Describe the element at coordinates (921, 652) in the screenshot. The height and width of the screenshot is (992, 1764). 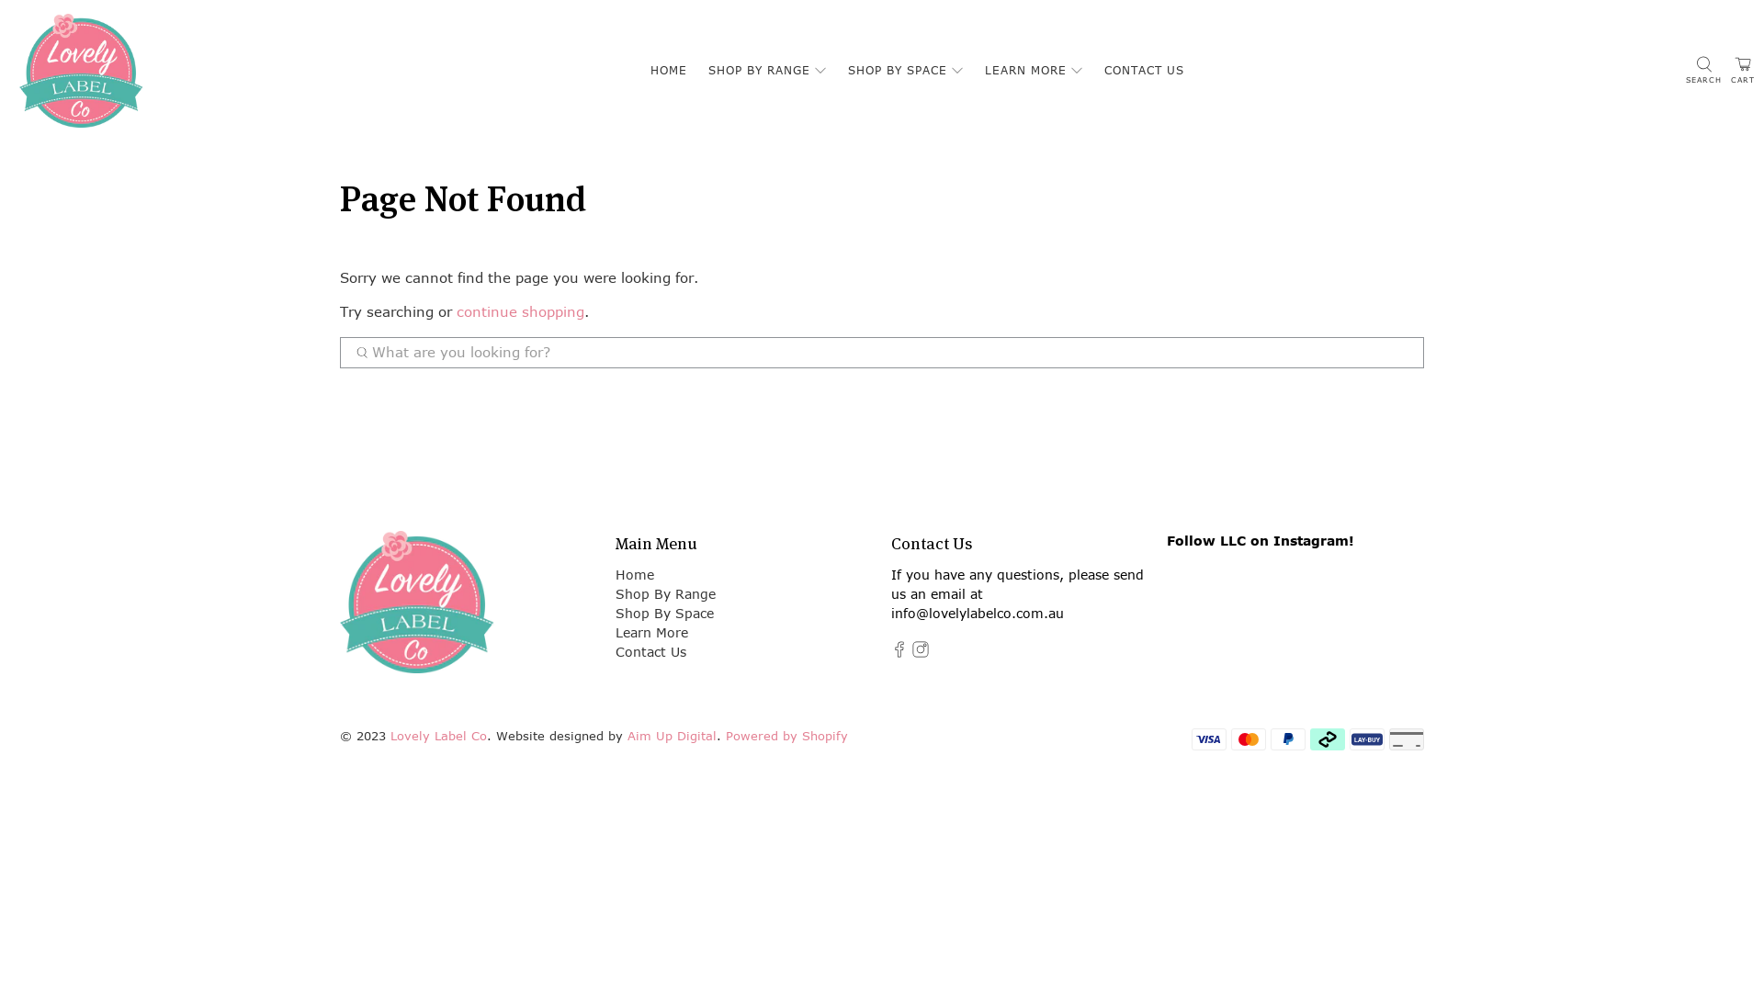
I see `Lovely Label Co on Instagram` at that location.